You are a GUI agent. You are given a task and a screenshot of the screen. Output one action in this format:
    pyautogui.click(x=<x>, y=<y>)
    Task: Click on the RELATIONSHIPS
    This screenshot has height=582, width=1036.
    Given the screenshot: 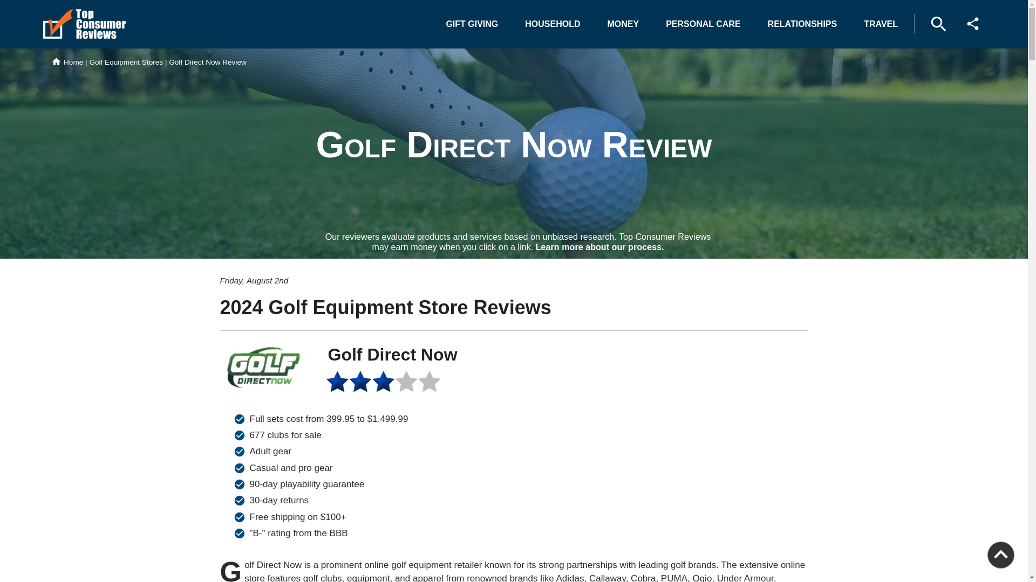 What is the action you would take?
    pyautogui.click(x=803, y=24)
    